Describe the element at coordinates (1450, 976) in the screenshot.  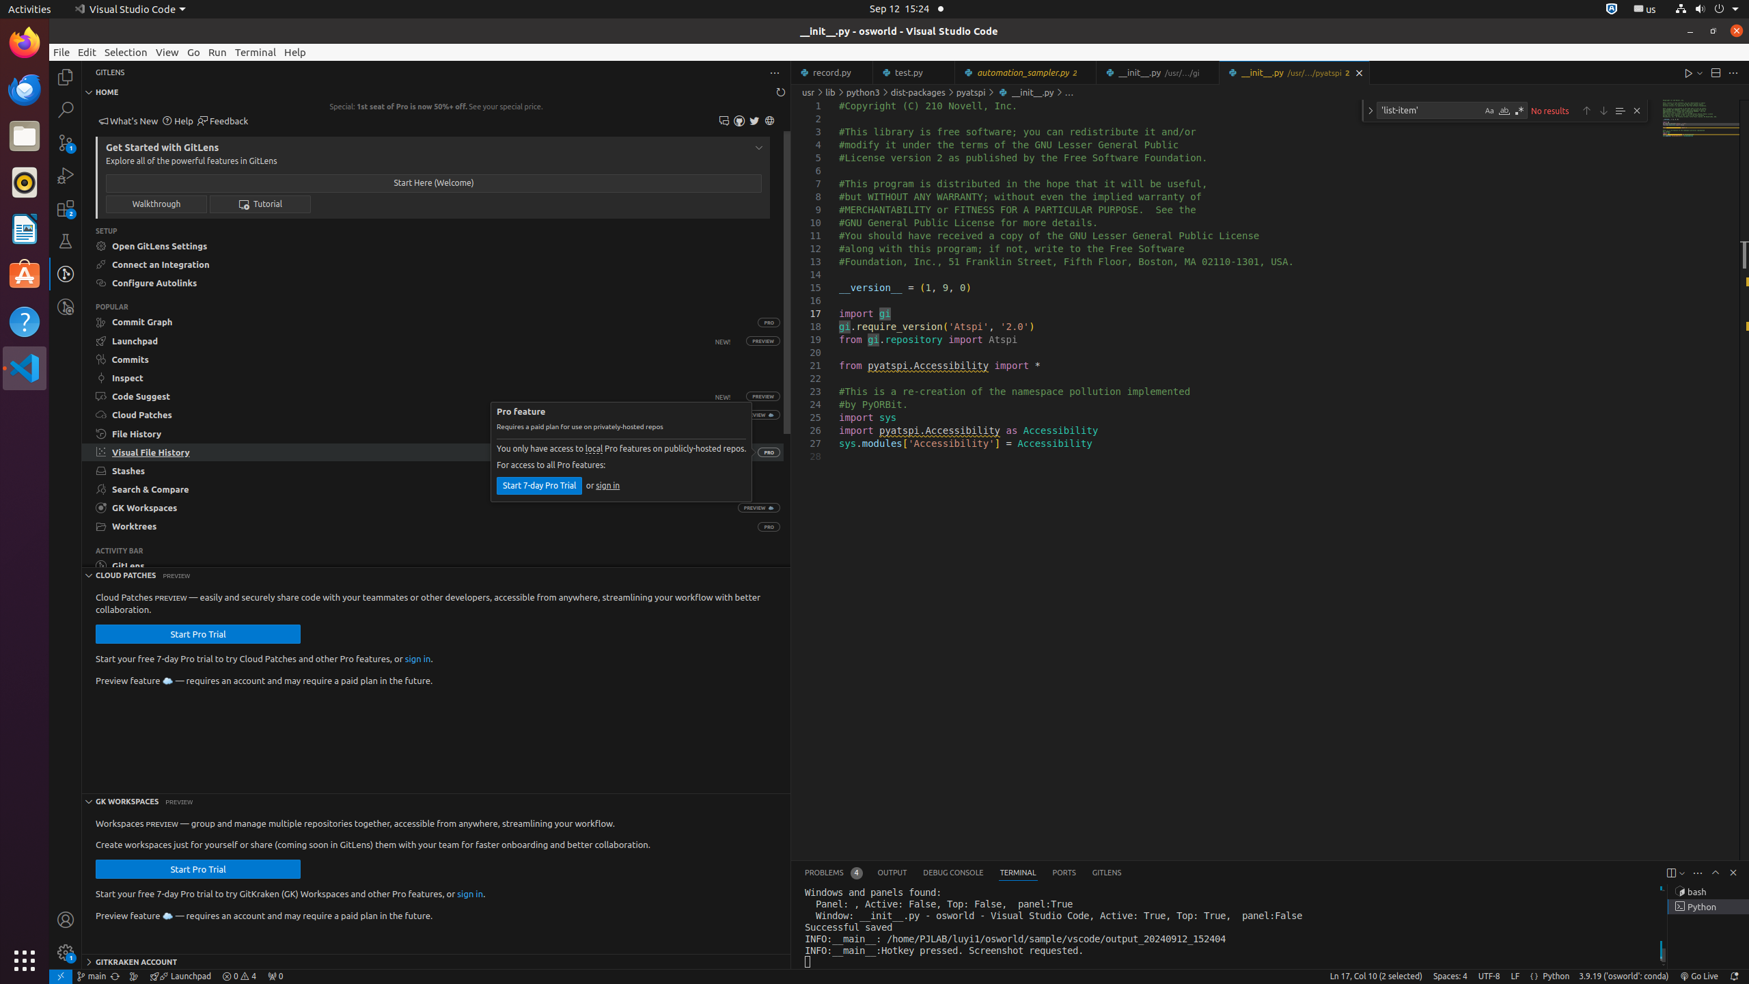
I see `Spaces: 4` at that location.